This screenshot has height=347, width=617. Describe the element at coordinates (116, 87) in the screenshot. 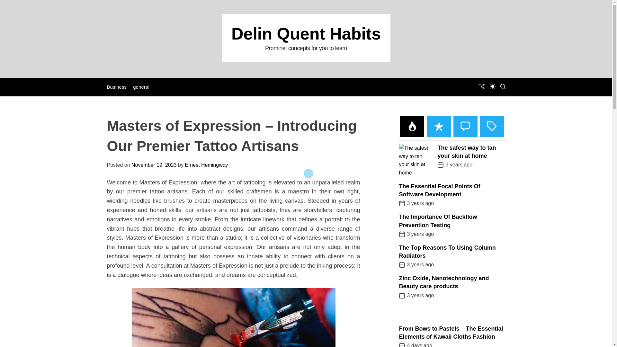

I see `Business` at that location.